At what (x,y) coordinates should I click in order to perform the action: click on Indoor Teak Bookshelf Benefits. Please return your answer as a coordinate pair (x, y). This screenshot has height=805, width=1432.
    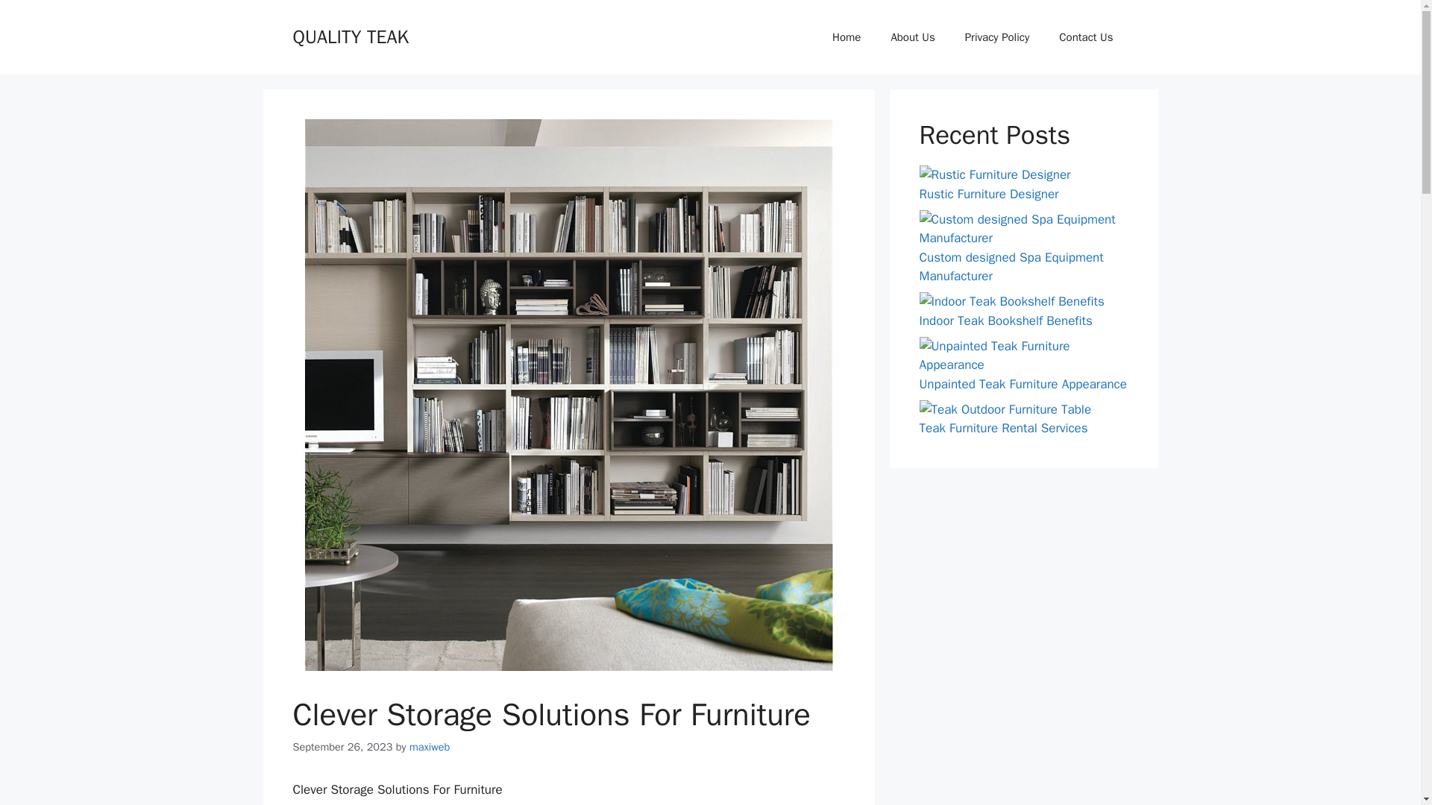
    Looking at the image, I should click on (1005, 321).